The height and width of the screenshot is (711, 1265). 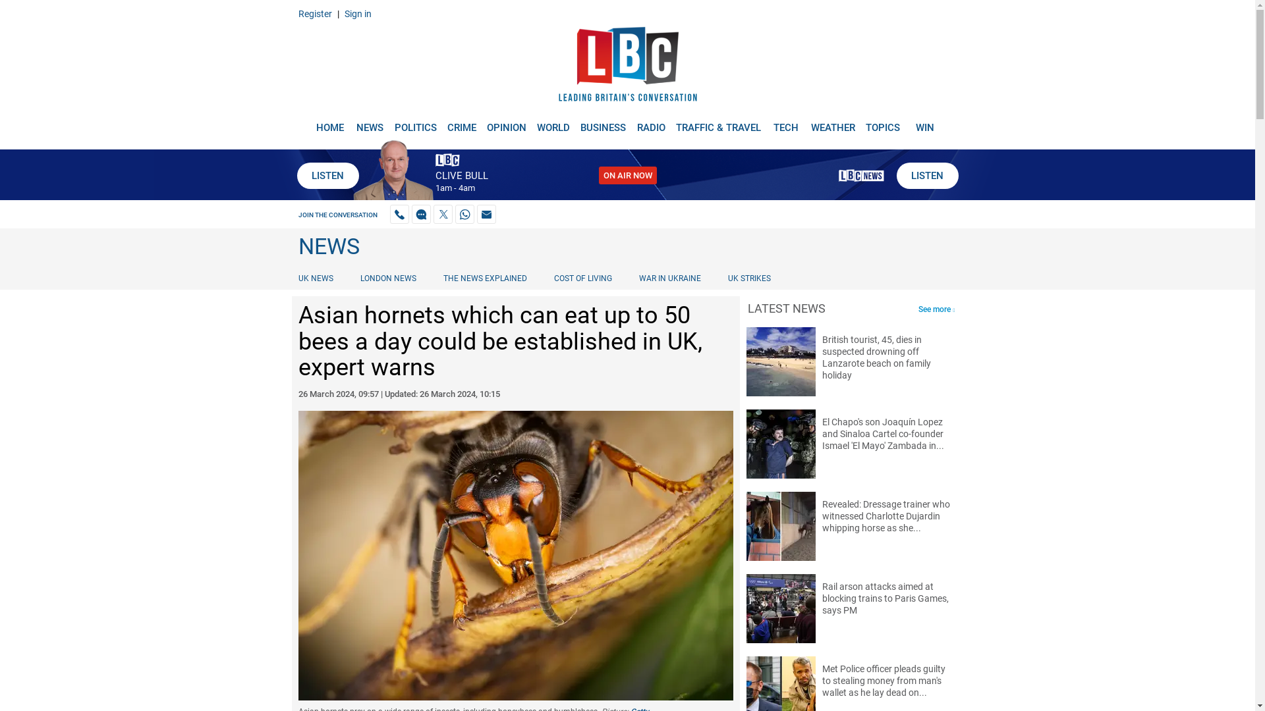 What do you see at coordinates (415, 122) in the screenshot?
I see `POLITICS` at bounding box center [415, 122].